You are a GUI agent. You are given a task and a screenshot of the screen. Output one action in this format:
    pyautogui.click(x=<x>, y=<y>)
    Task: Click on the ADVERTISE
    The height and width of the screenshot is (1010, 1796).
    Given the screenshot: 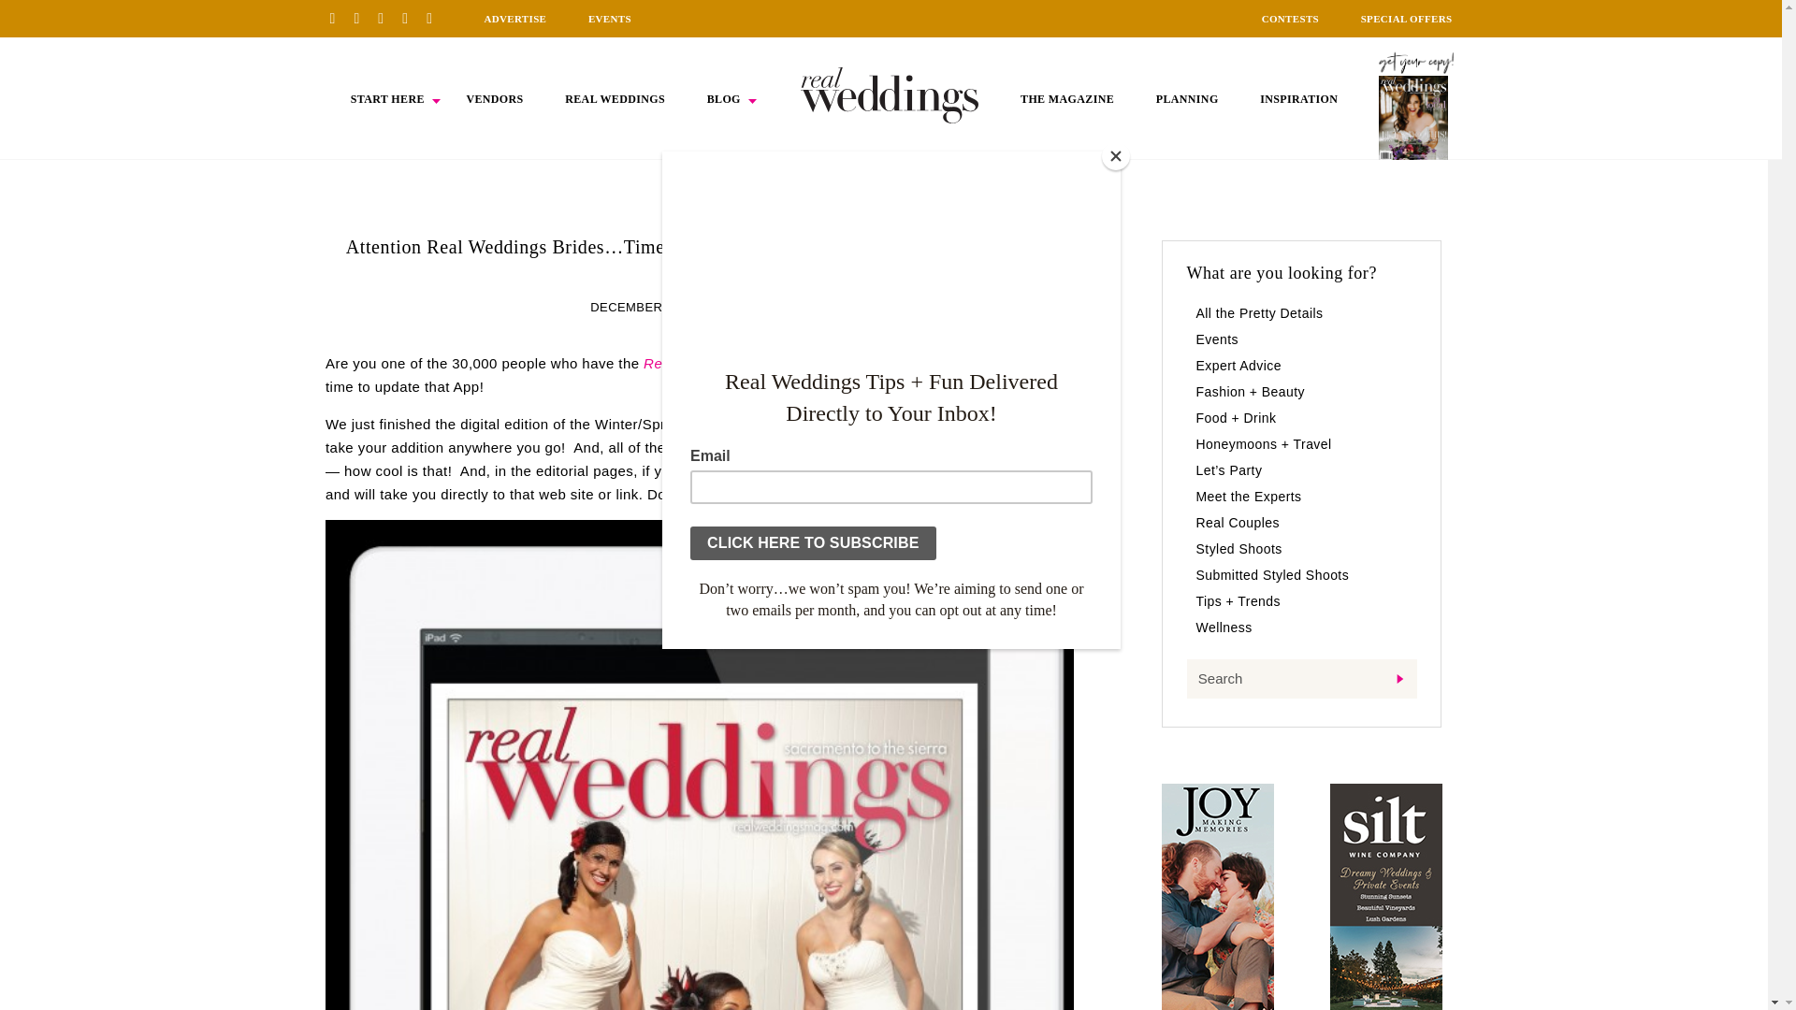 What is the action you would take?
    pyautogui.click(x=514, y=19)
    